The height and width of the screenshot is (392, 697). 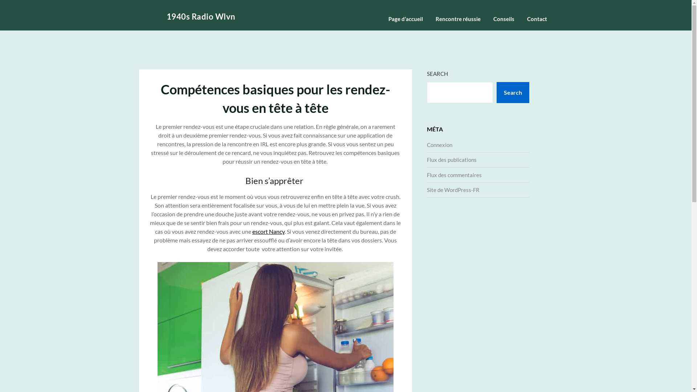 I want to click on Connexion, so click(x=440, y=145).